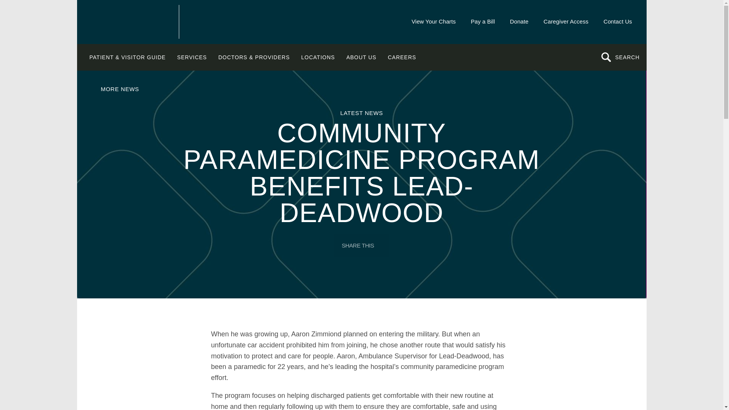 Image resolution: width=729 pixels, height=410 pixels. What do you see at coordinates (317, 57) in the screenshot?
I see `LOCATIONS` at bounding box center [317, 57].